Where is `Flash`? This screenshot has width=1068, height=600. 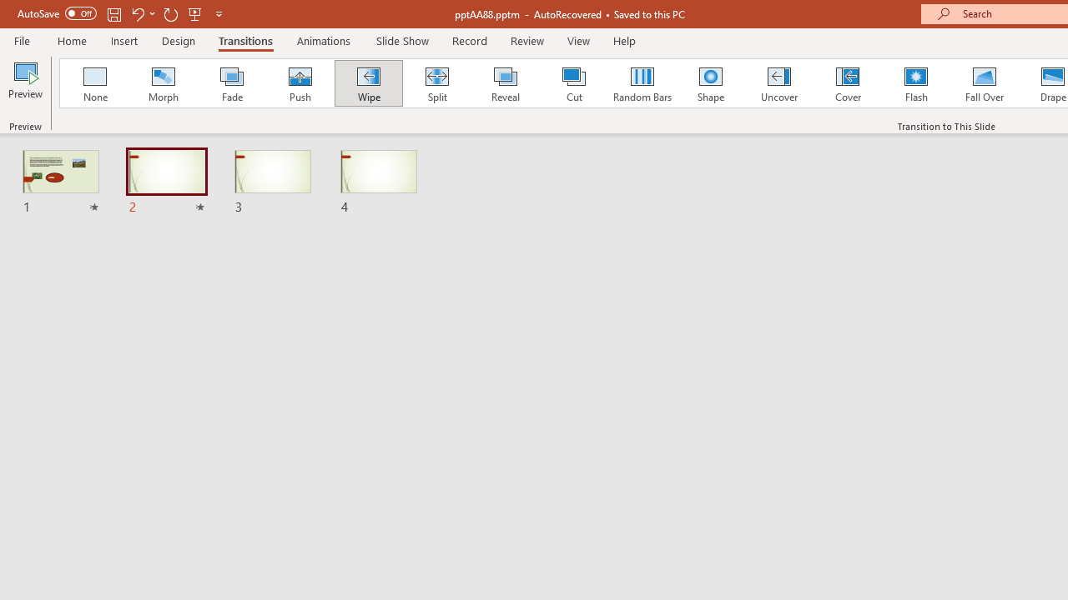
Flash is located at coordinates (916, 83).